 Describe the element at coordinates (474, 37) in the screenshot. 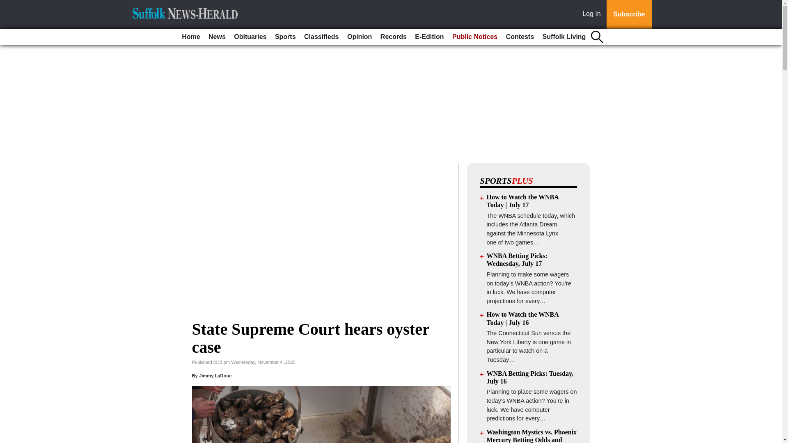

I see `Public Notices` at that location.